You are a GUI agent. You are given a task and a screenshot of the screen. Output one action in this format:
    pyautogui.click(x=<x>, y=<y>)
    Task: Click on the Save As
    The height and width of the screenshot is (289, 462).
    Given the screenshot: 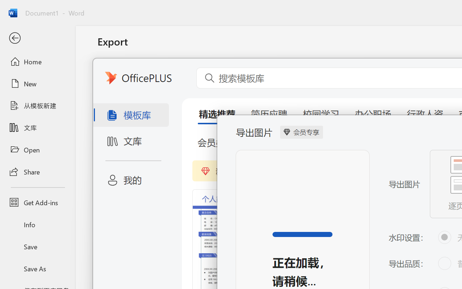 What is the action you would take?
    pyautogui.click(x=38, y=268)
    